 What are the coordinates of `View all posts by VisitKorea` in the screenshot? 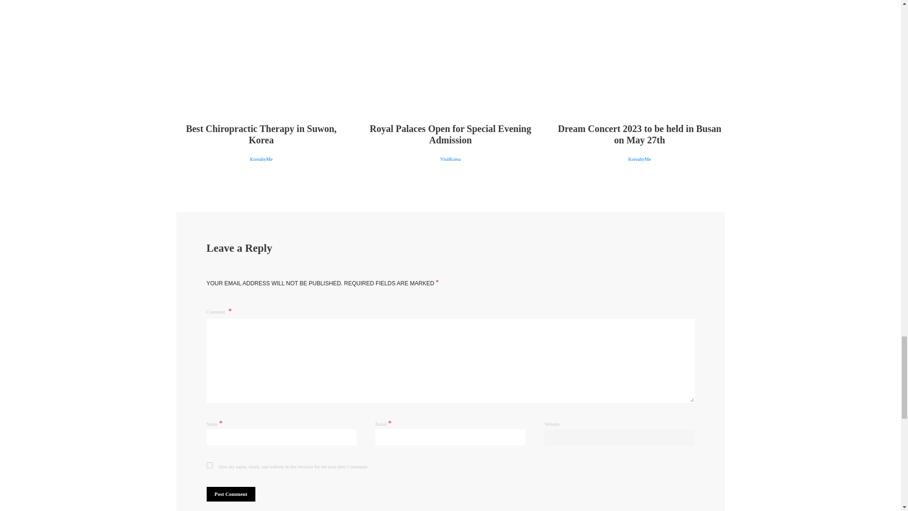 It's located at (450, 159).